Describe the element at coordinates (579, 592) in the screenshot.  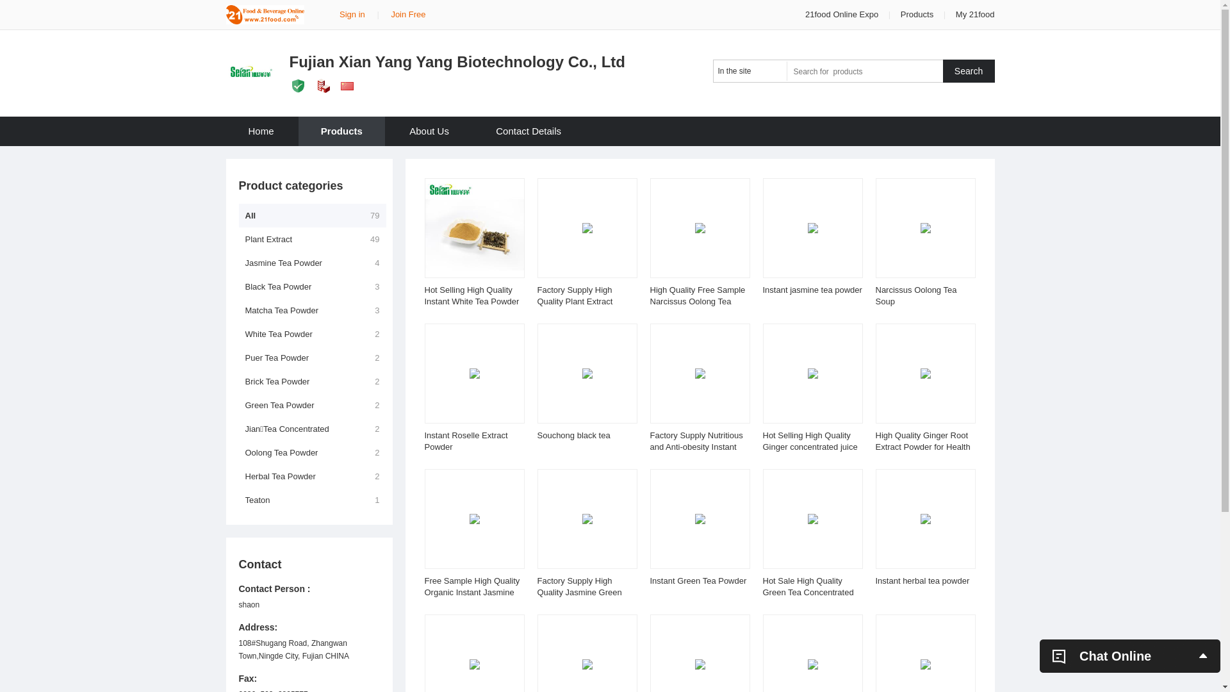
I see `Factory Supply High Quality Jasmine Green Tea Concentrate` at that location.